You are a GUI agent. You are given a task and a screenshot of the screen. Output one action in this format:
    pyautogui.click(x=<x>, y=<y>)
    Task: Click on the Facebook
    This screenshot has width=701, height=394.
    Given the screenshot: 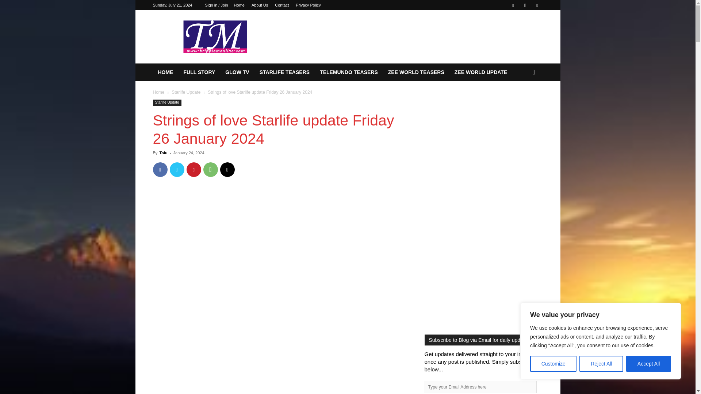 What is the action you would take?
    pyautogui.click(x=513, y=5)
    